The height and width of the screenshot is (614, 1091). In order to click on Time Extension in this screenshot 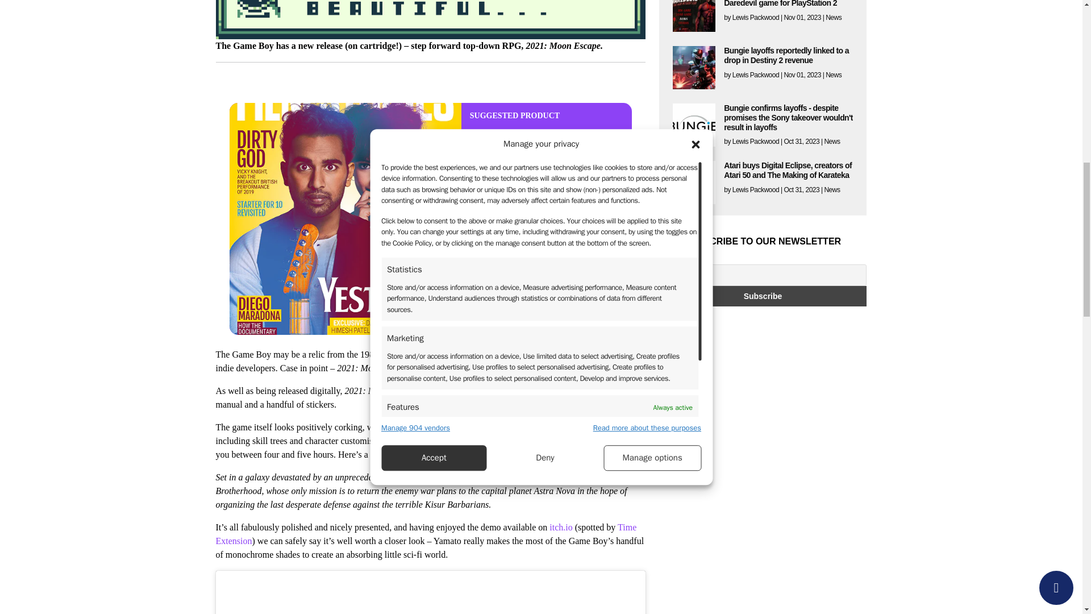, I will do `click(426, 534)`.